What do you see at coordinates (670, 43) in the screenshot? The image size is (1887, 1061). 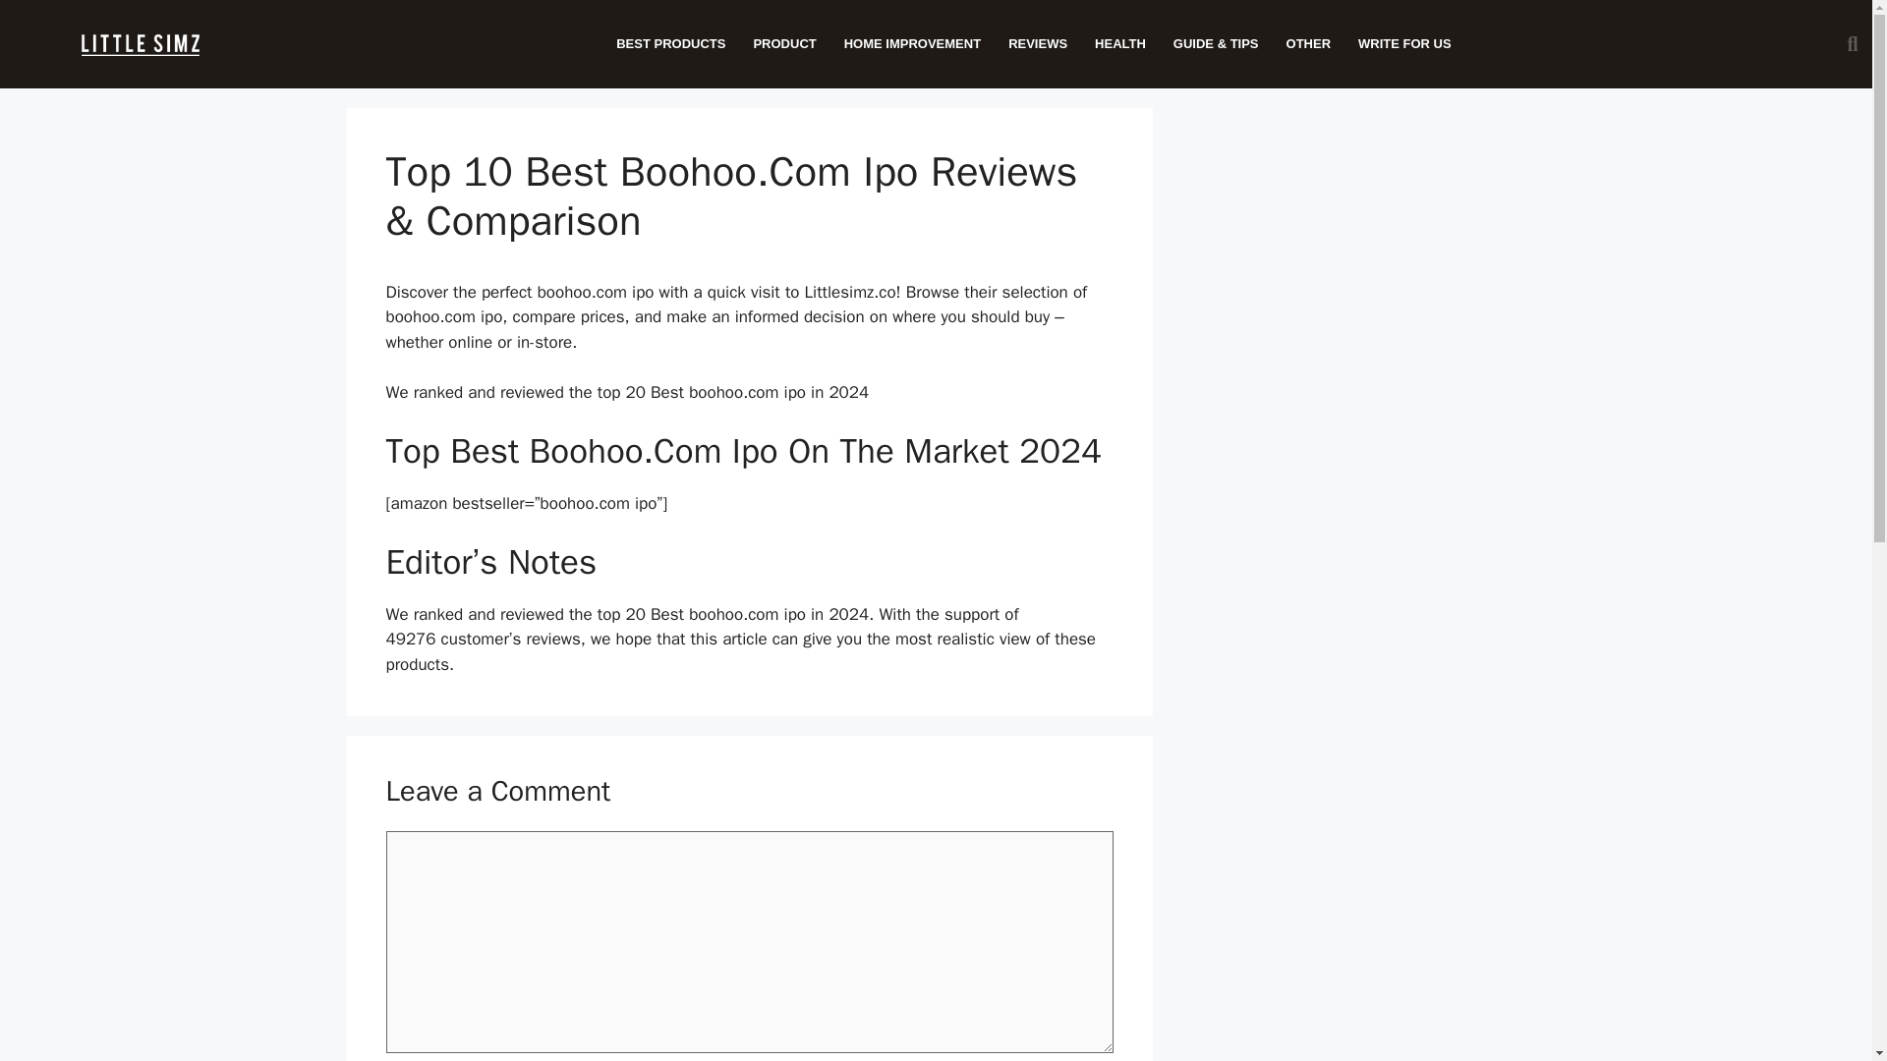 I see `BEST PRODUCTS` at bounding box center [670, 43].